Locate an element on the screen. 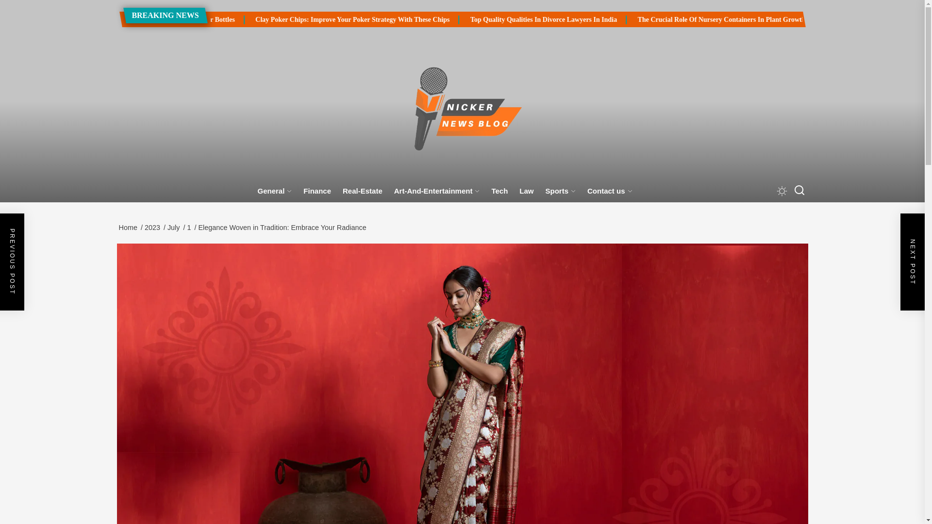 The height and width of the screenshot is (524, 932). Tech is located at coordinates (499, 191).